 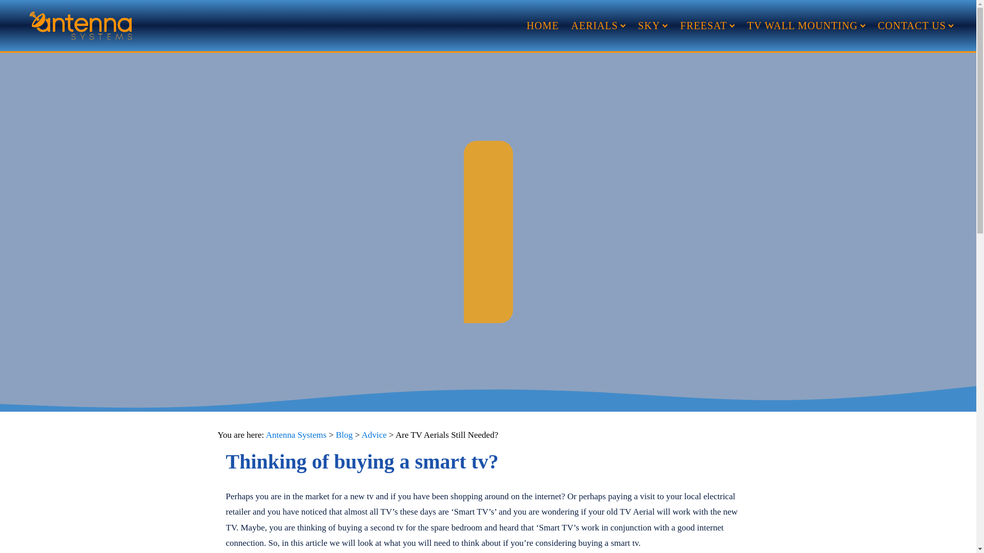 What do you see at coordinates (296, 435) in the screenshot?
I see `Antenna Systems` at bounding box center [296, 435].